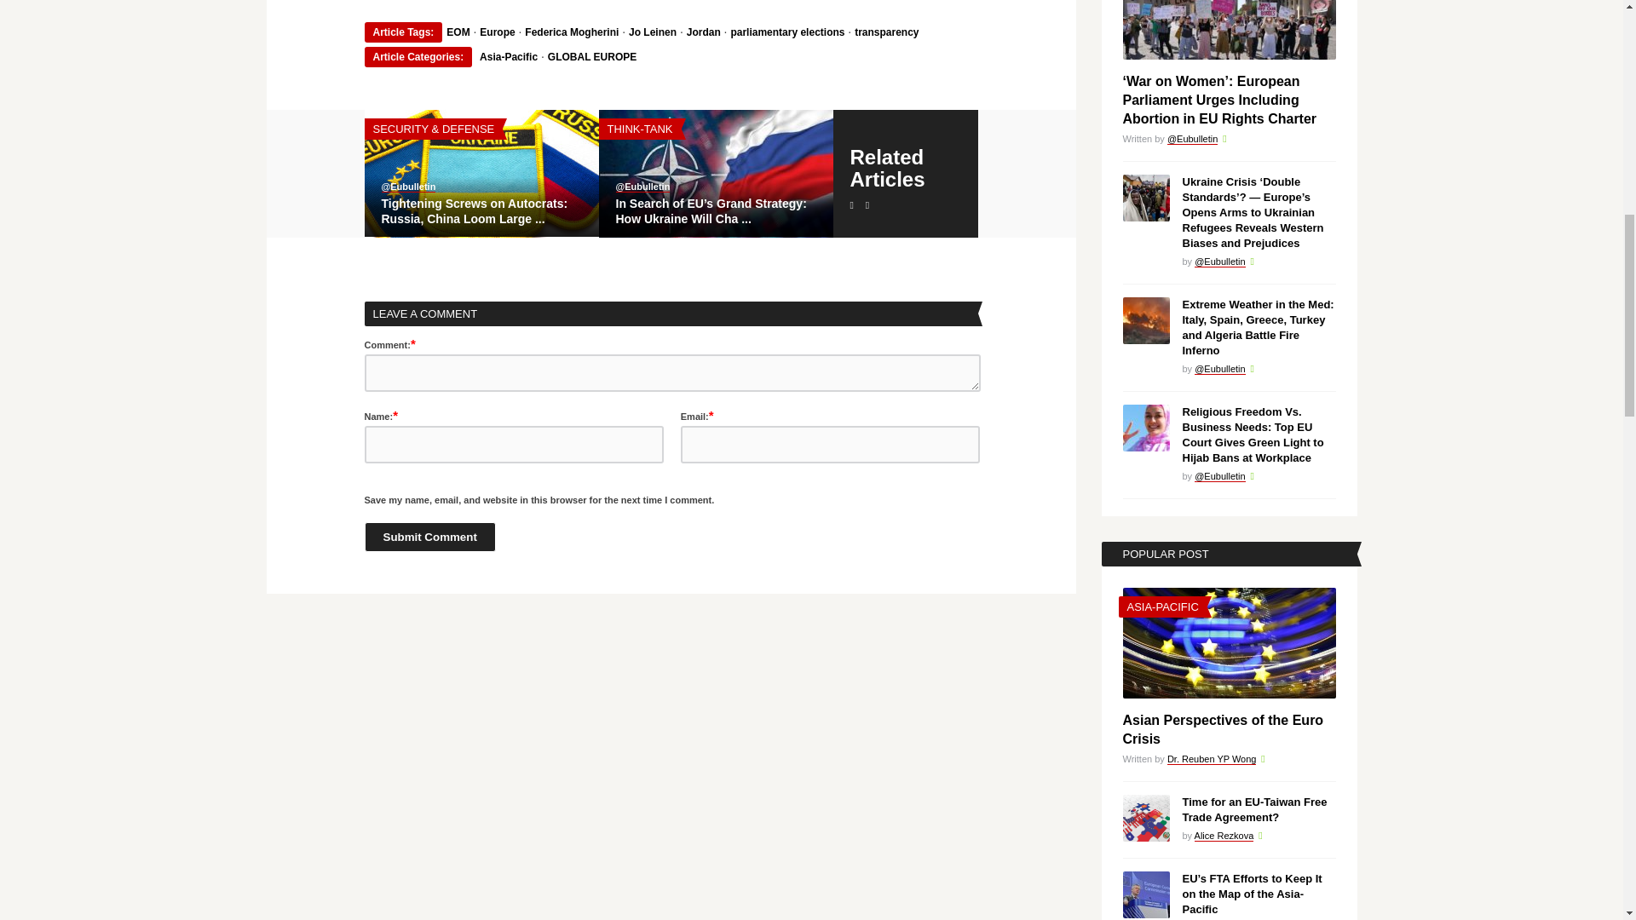  Describe the element at coordinates (508, 57) in the screenshot. I see `Asia-Pacific` at that location.